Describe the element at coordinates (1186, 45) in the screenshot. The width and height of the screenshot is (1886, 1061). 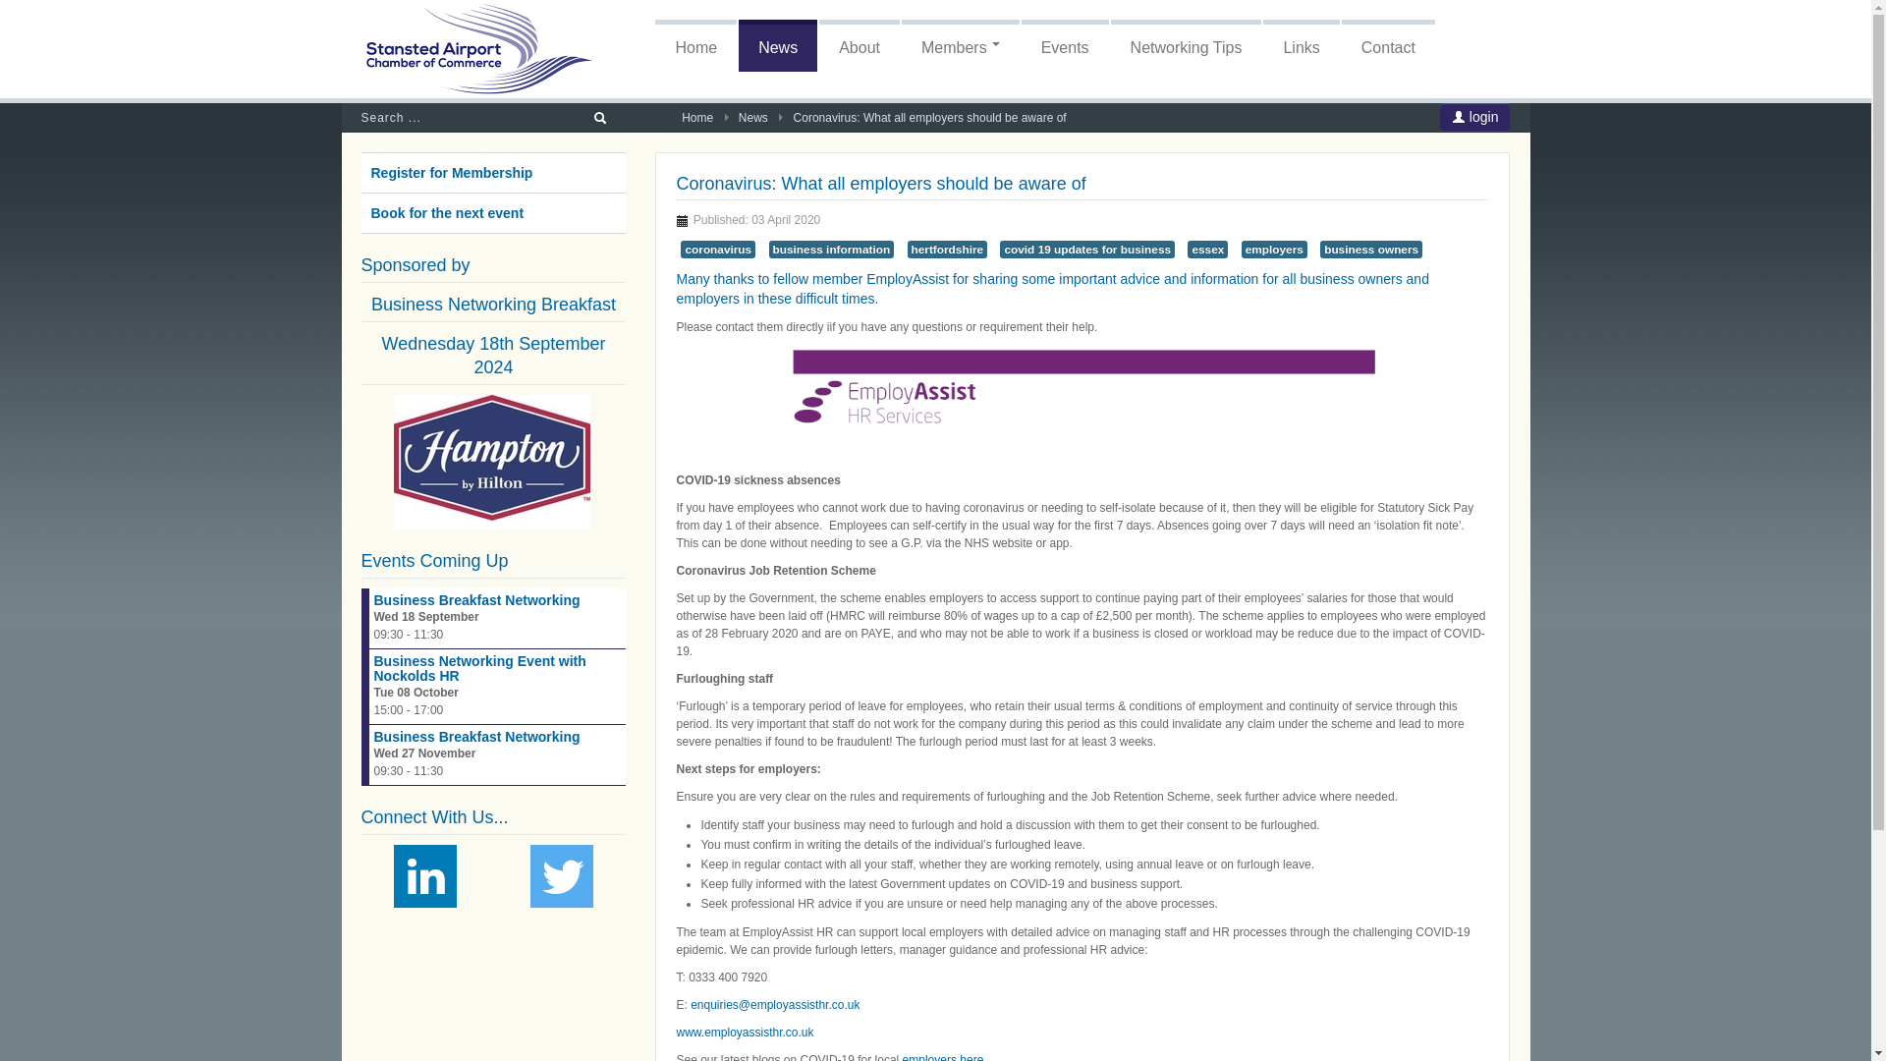
I see `Networking Tips` at that location.